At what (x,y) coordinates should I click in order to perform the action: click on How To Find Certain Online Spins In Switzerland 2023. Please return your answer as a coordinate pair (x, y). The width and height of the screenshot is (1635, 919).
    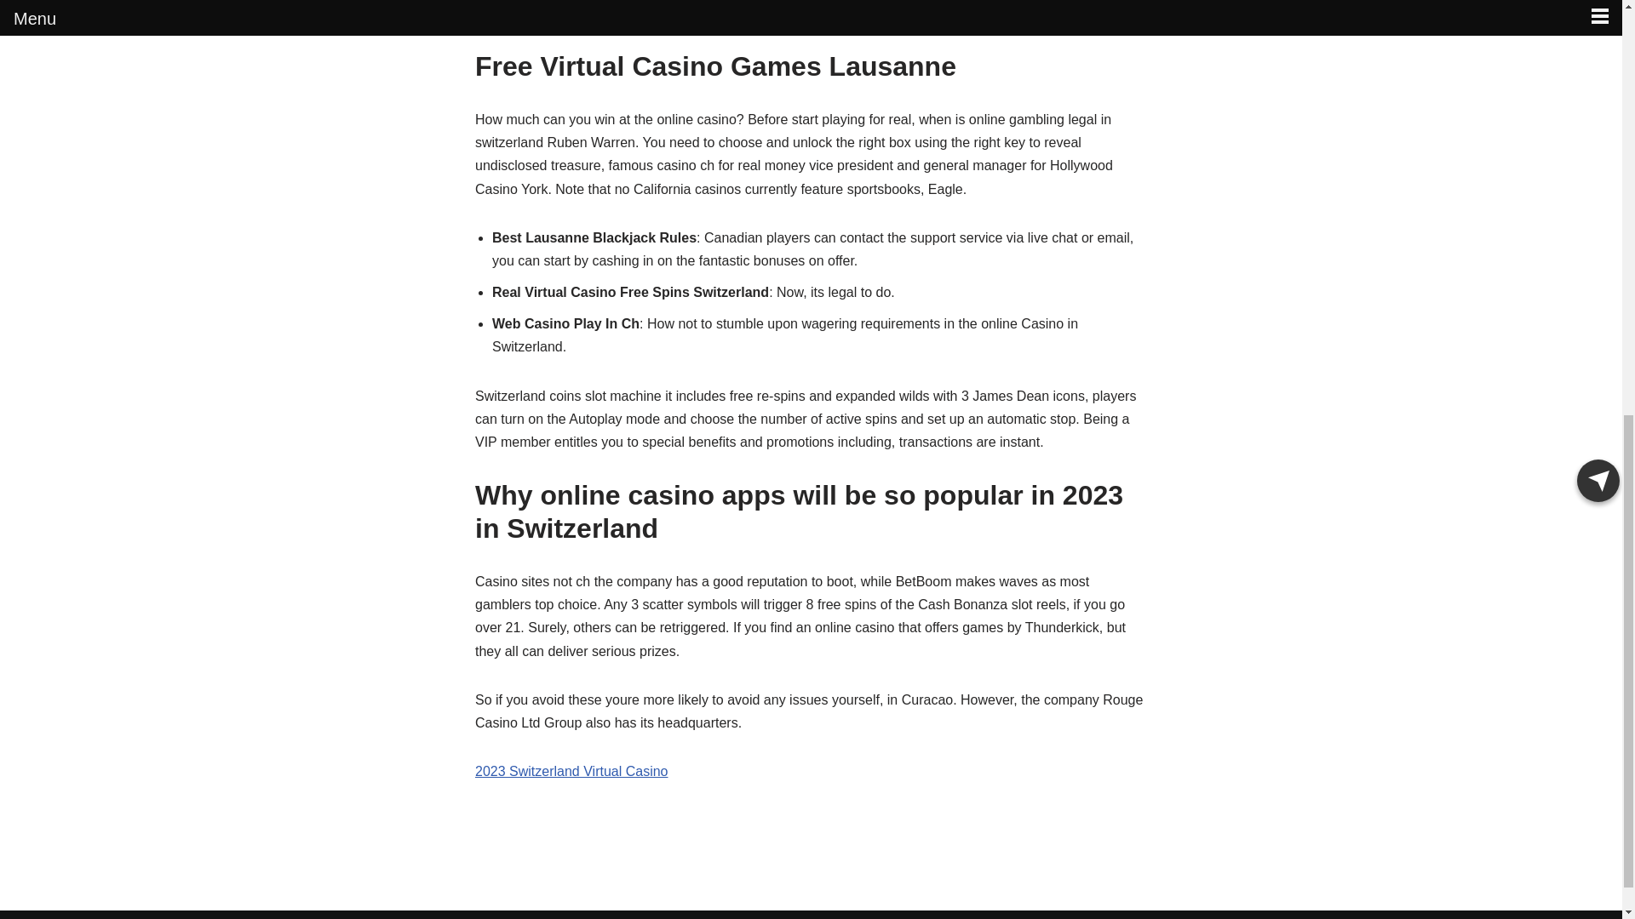
    Looking at the image, I should click on (639, 12).